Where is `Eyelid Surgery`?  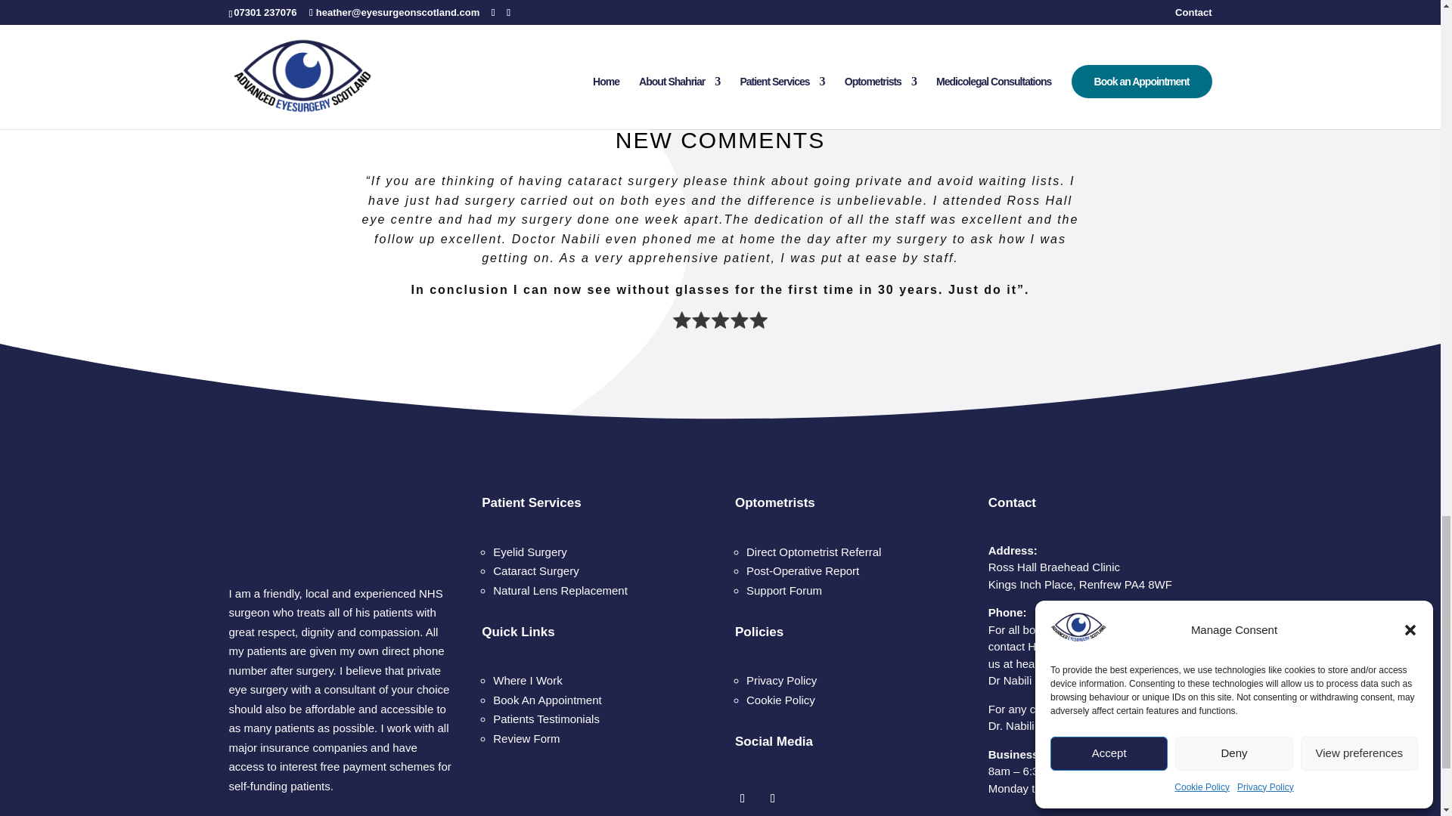 Eyelid Surgery is located at coordinates (530, 552).